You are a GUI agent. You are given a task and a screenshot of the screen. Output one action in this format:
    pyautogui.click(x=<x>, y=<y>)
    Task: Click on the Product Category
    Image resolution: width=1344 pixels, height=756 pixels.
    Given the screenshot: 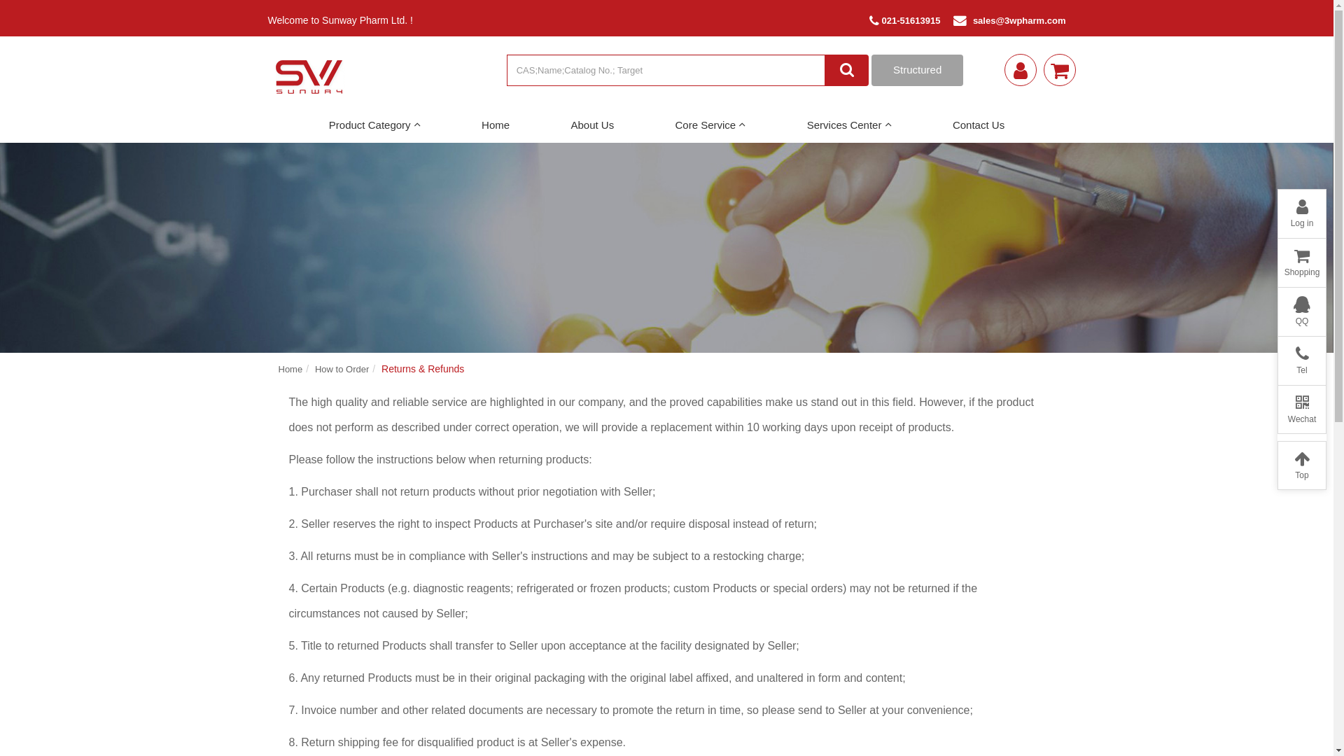 What is the action you would take?
    pyautogui.click(x=375, y=125)
    